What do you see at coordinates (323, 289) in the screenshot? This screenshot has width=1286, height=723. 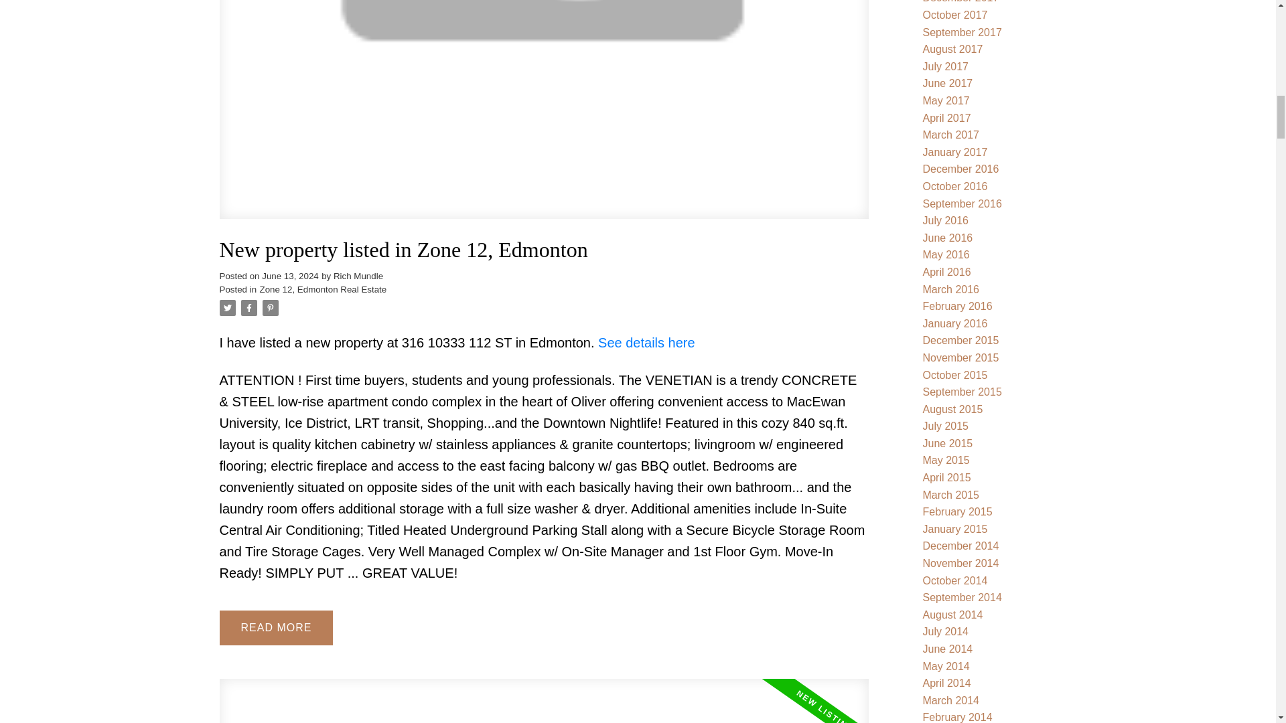 I see `Zone 12, Edmonton Real Estate` at bounding box center [323, 289].